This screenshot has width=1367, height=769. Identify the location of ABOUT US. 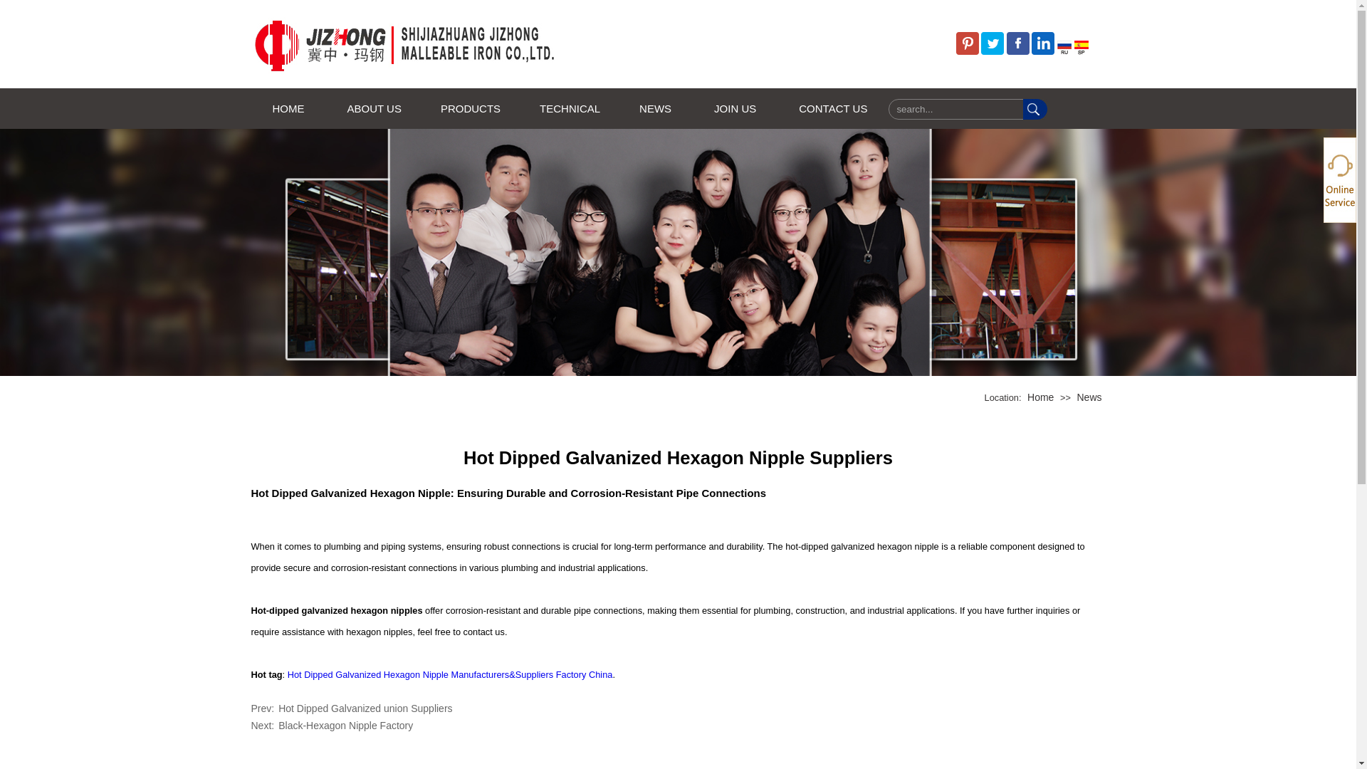
(373, 108).